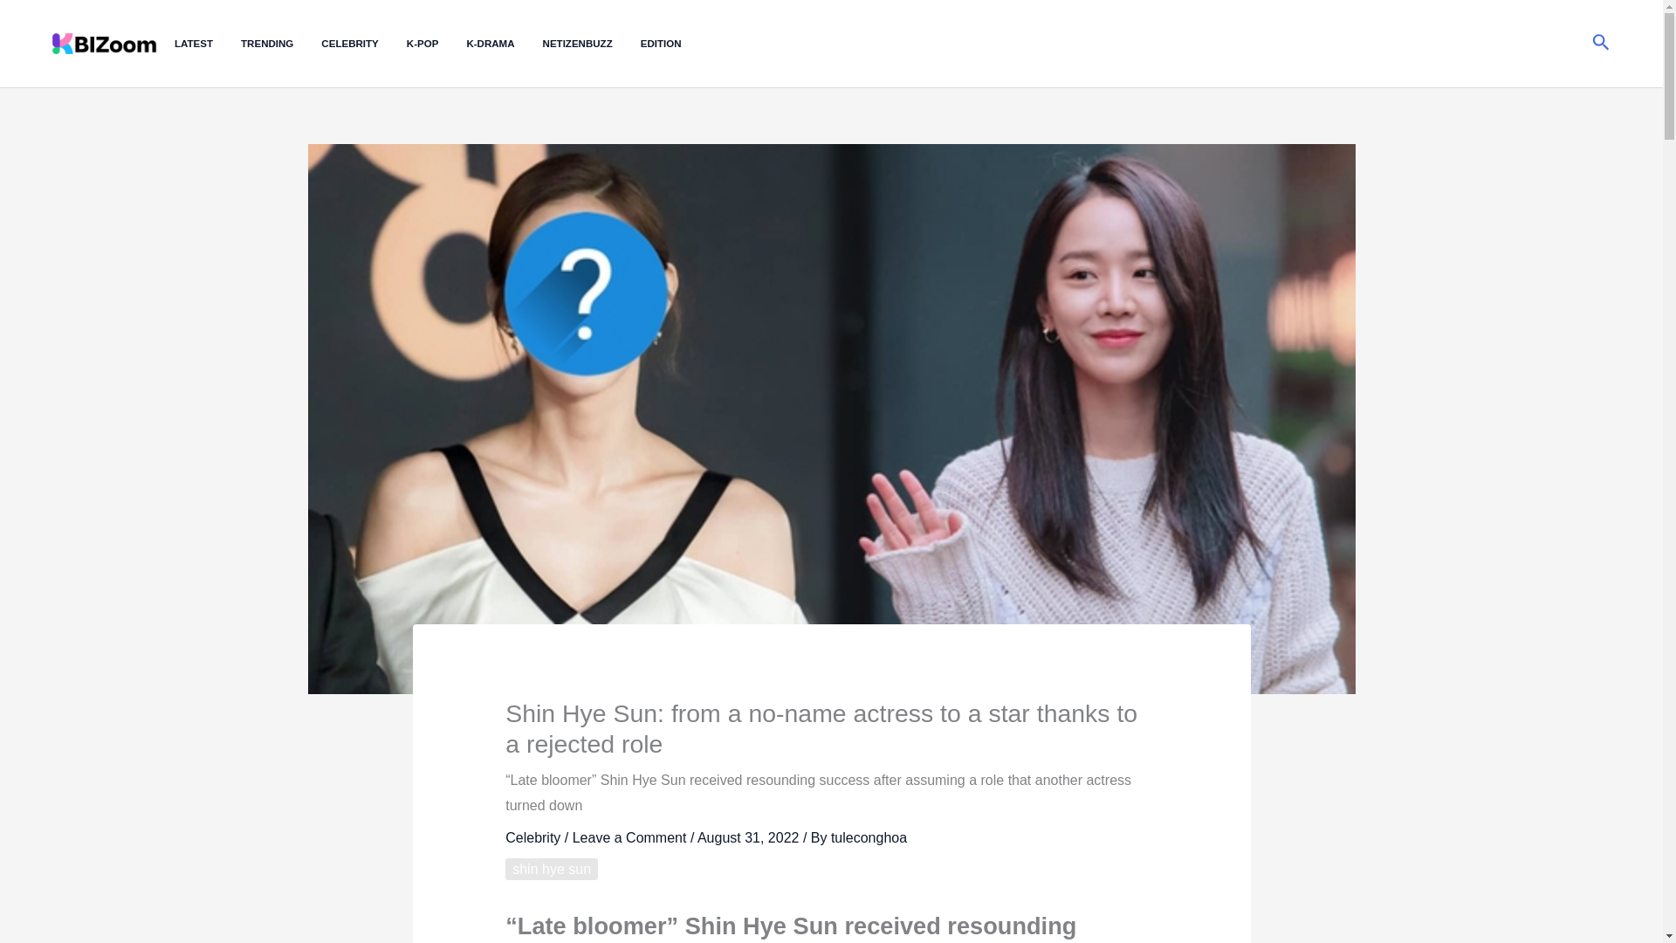 Image resolution: width=1676 pixels, height=943 pixels. What do you see at coordinates (592, 44) in the screenshot?
I see `NETIZENBUZZ` at bounding box center [592, 44].